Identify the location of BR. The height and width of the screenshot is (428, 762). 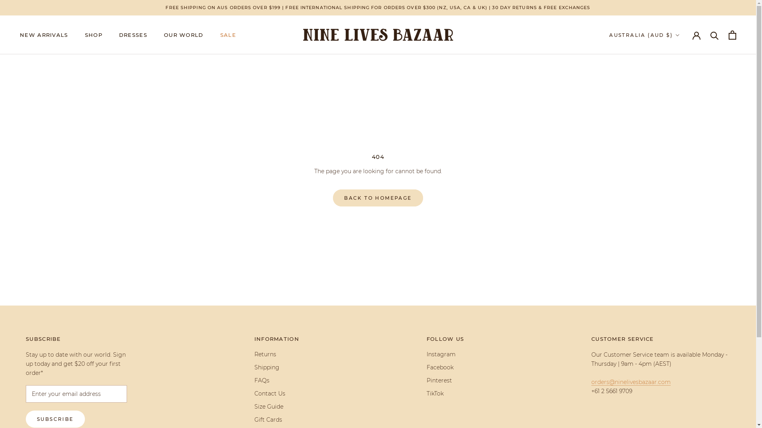
(673, 117).